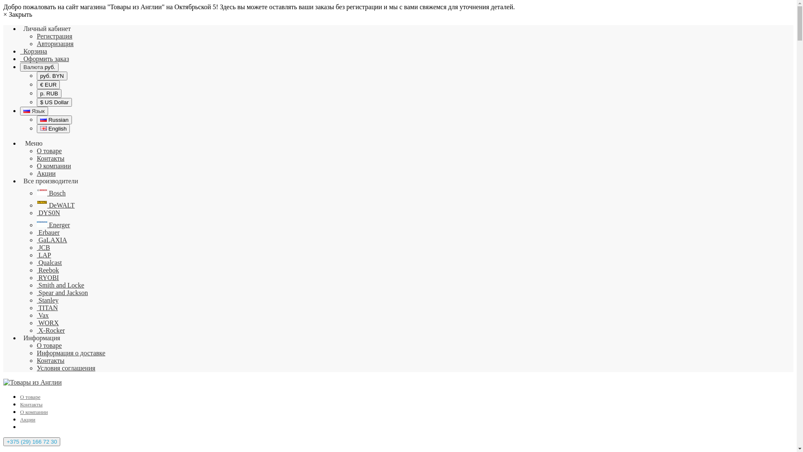 Image resolution: width=803 pixels, height=452 pixels. What do you see at coordinates (51, 331) in the screenshot?
I see `X-Rocker` at bounding box center [51, 331].